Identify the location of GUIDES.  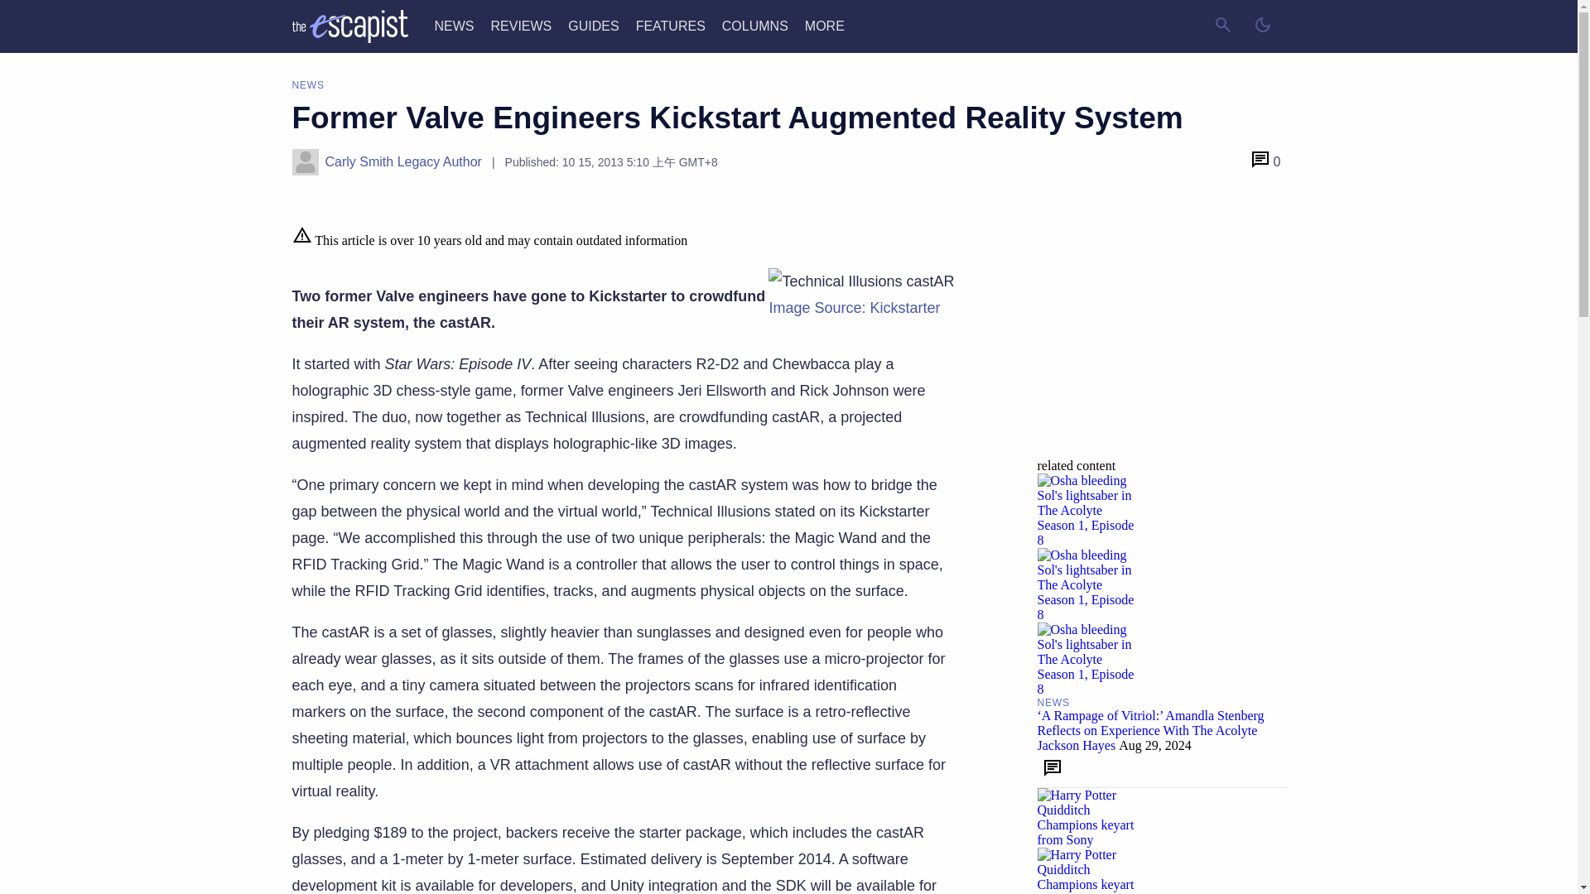
(593, 25).